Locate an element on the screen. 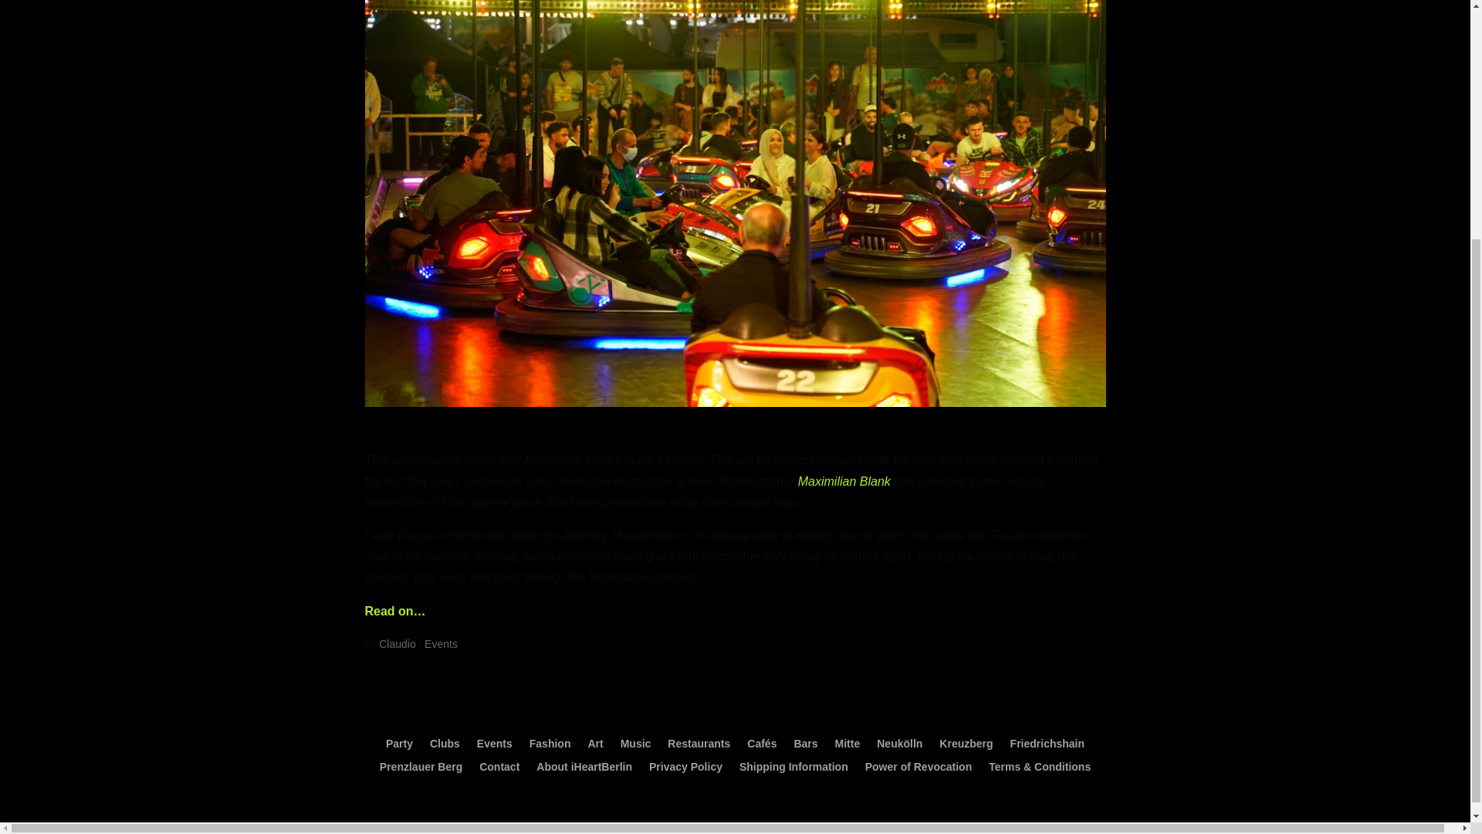 The image size is (1482, 834). Party is located at coordinates (399, 746).